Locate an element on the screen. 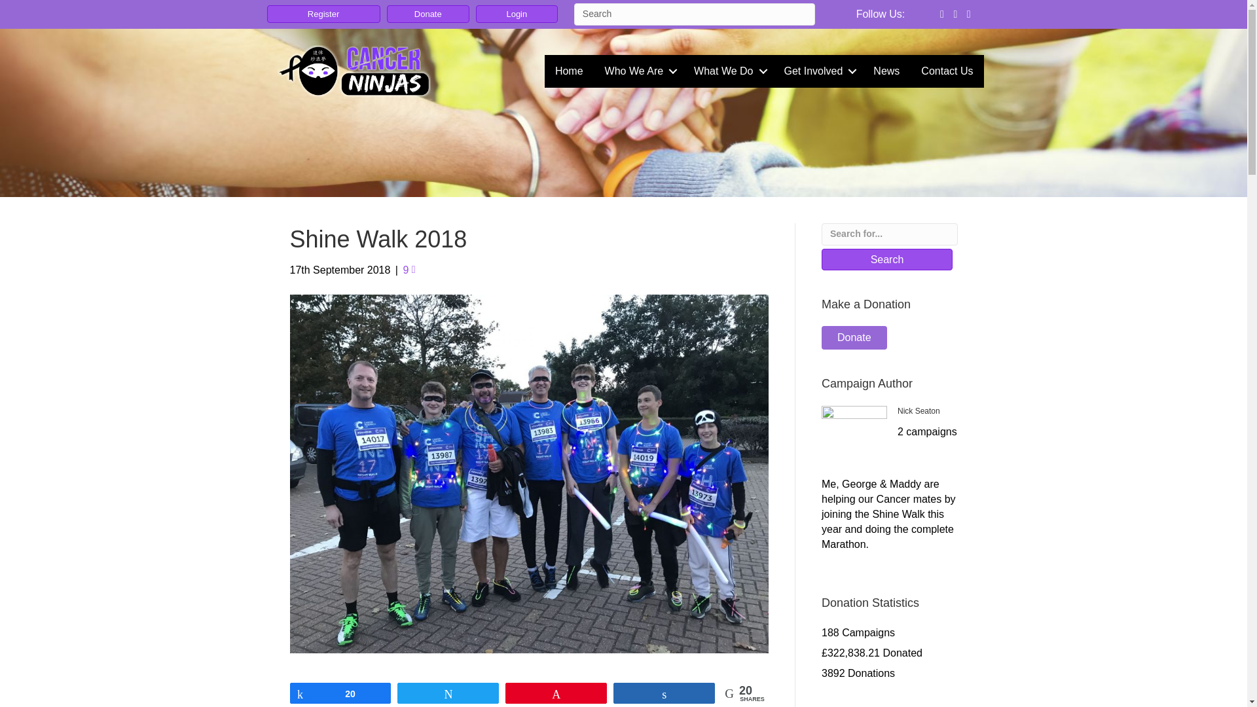  20 is located at coordinates (340, 693).